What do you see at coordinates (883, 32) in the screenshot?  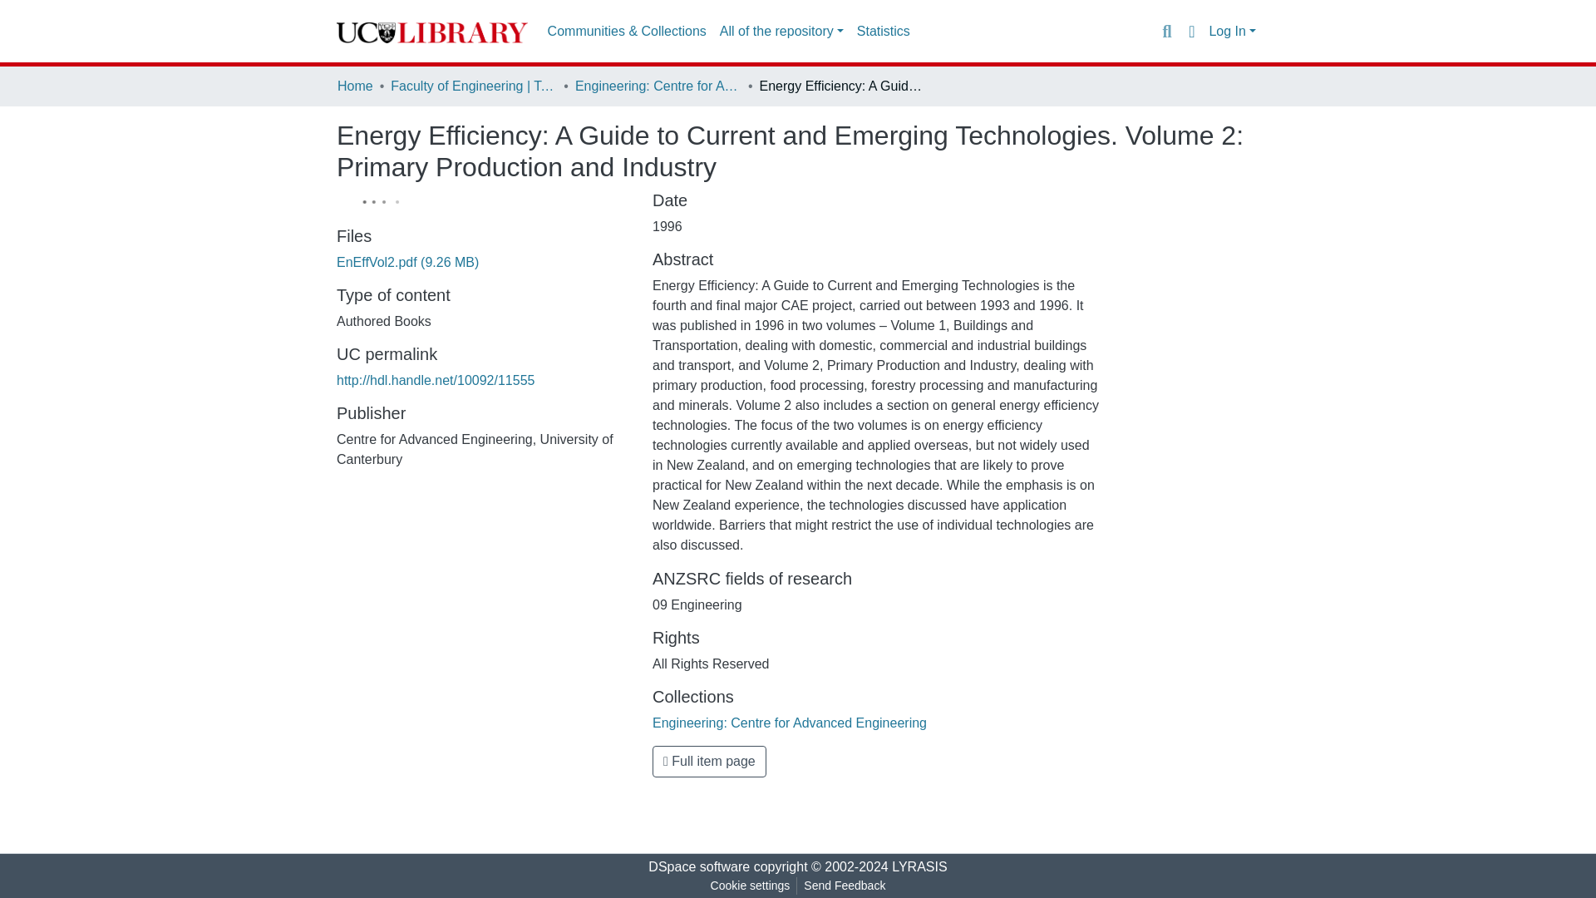 I see `Statistics` at bounding box center [883, 32].